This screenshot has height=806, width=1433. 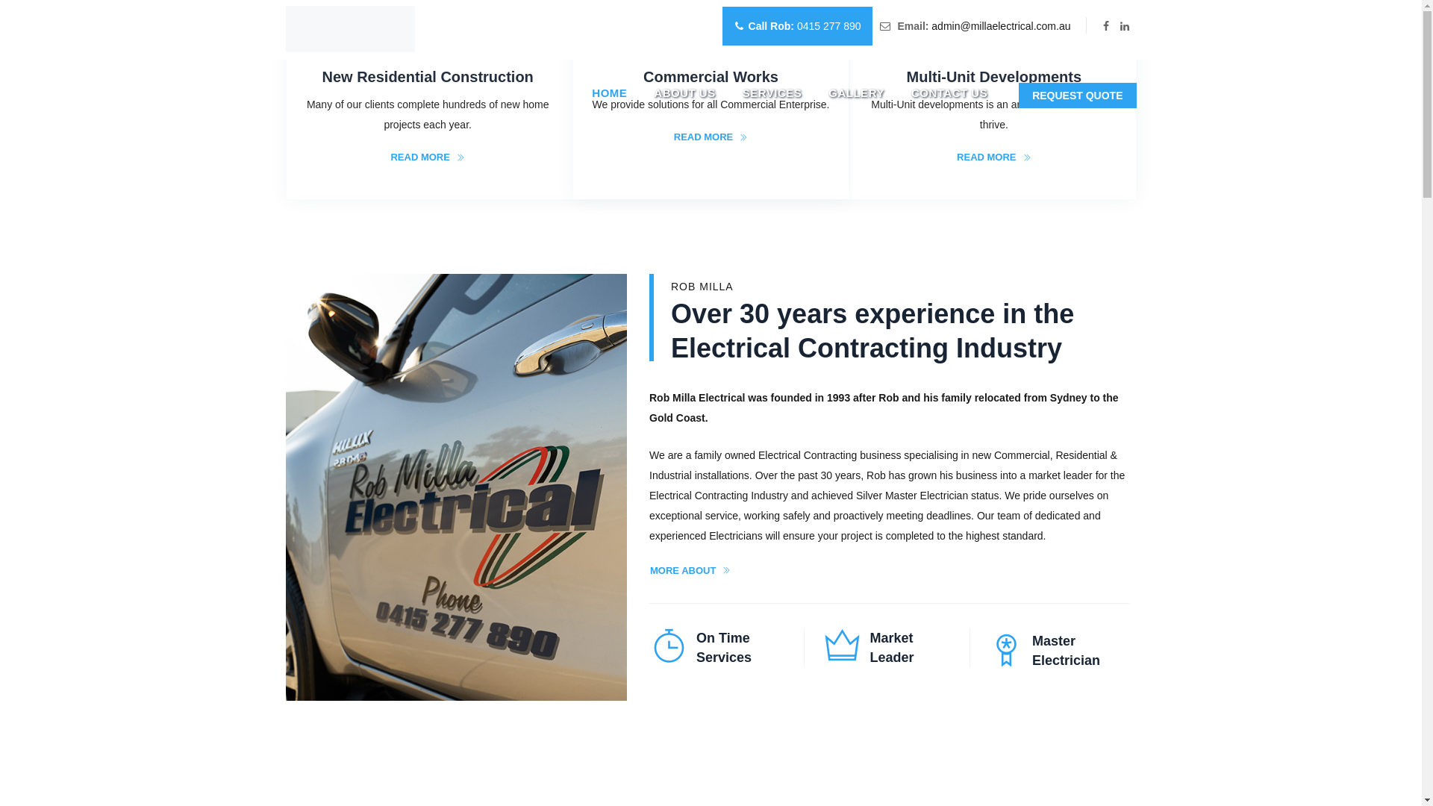 I want to click on SERVICES, so click(x=772, y=93).